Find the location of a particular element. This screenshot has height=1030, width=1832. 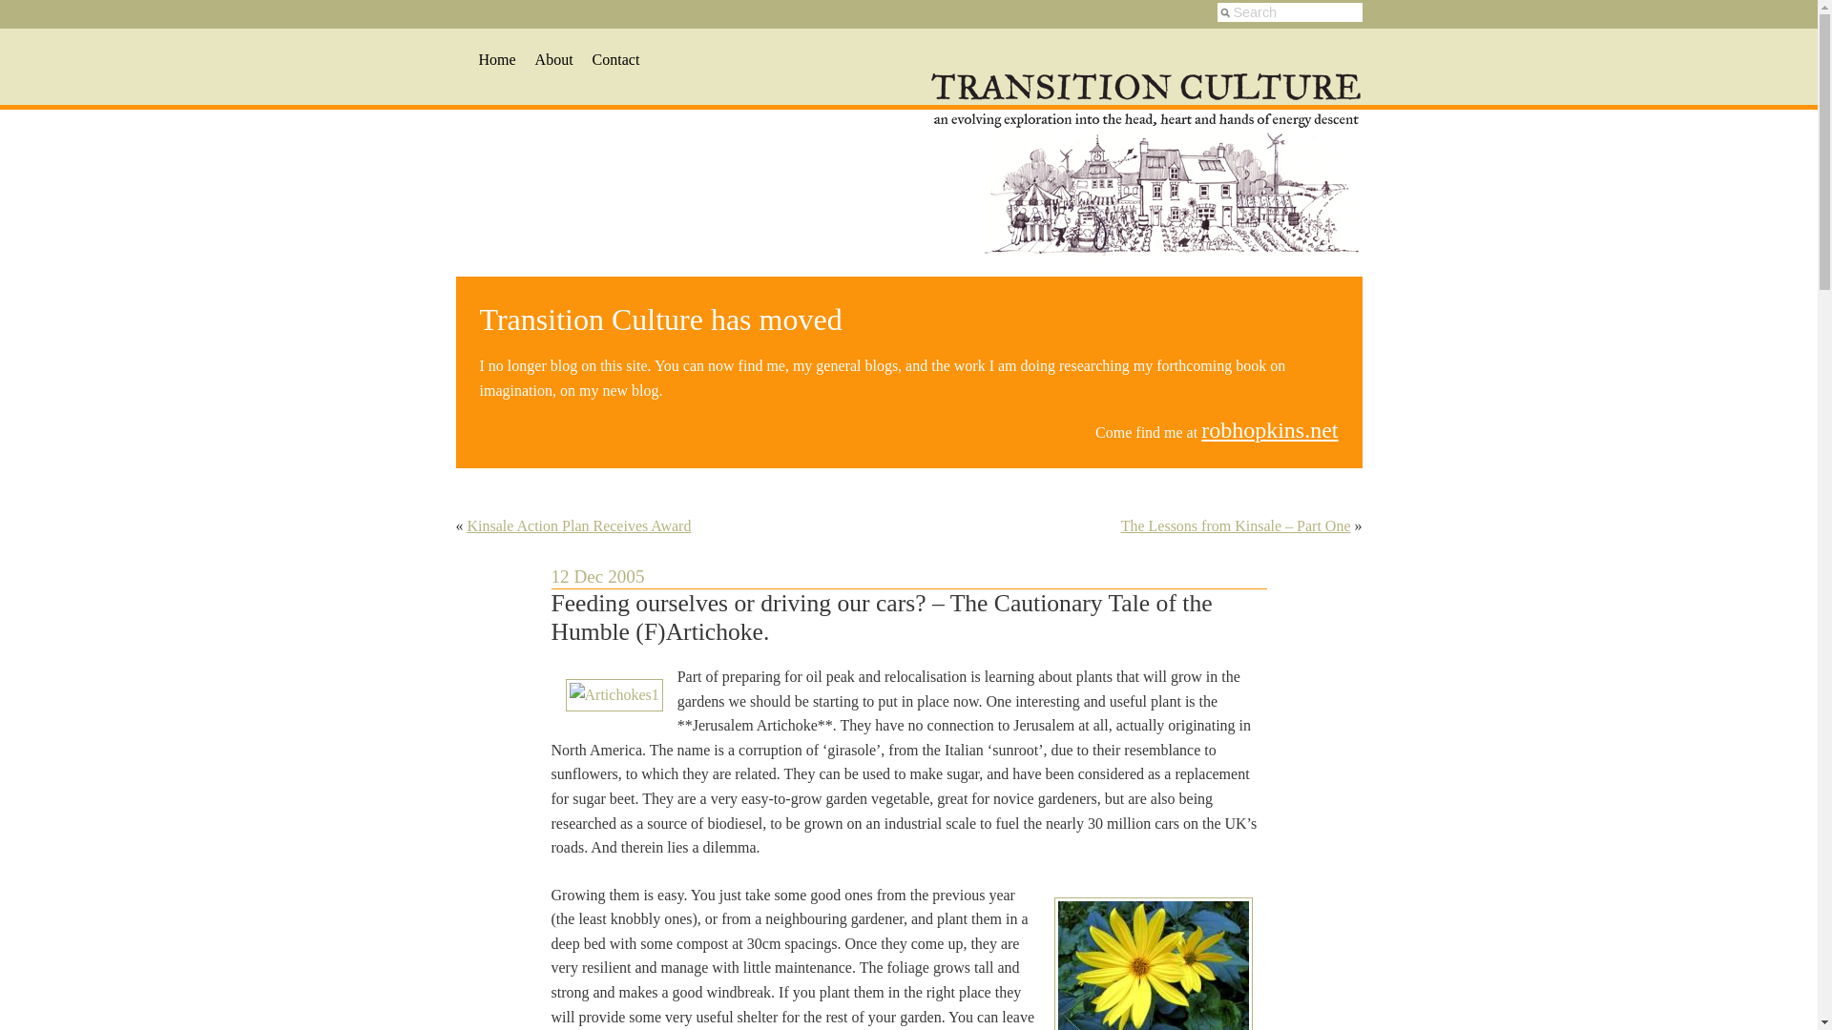

robhopkins.net is located at coordinates (1269, 430).